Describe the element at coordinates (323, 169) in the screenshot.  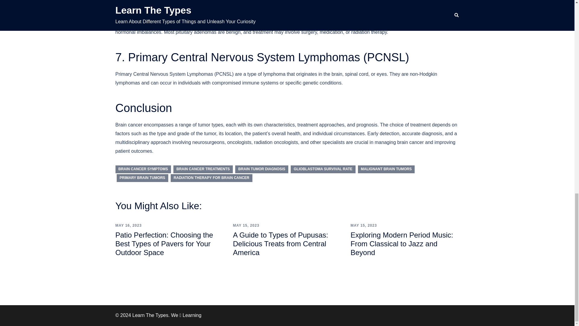
I see `GLIOBLASTOMA SURVIVAL RATE` at that location.